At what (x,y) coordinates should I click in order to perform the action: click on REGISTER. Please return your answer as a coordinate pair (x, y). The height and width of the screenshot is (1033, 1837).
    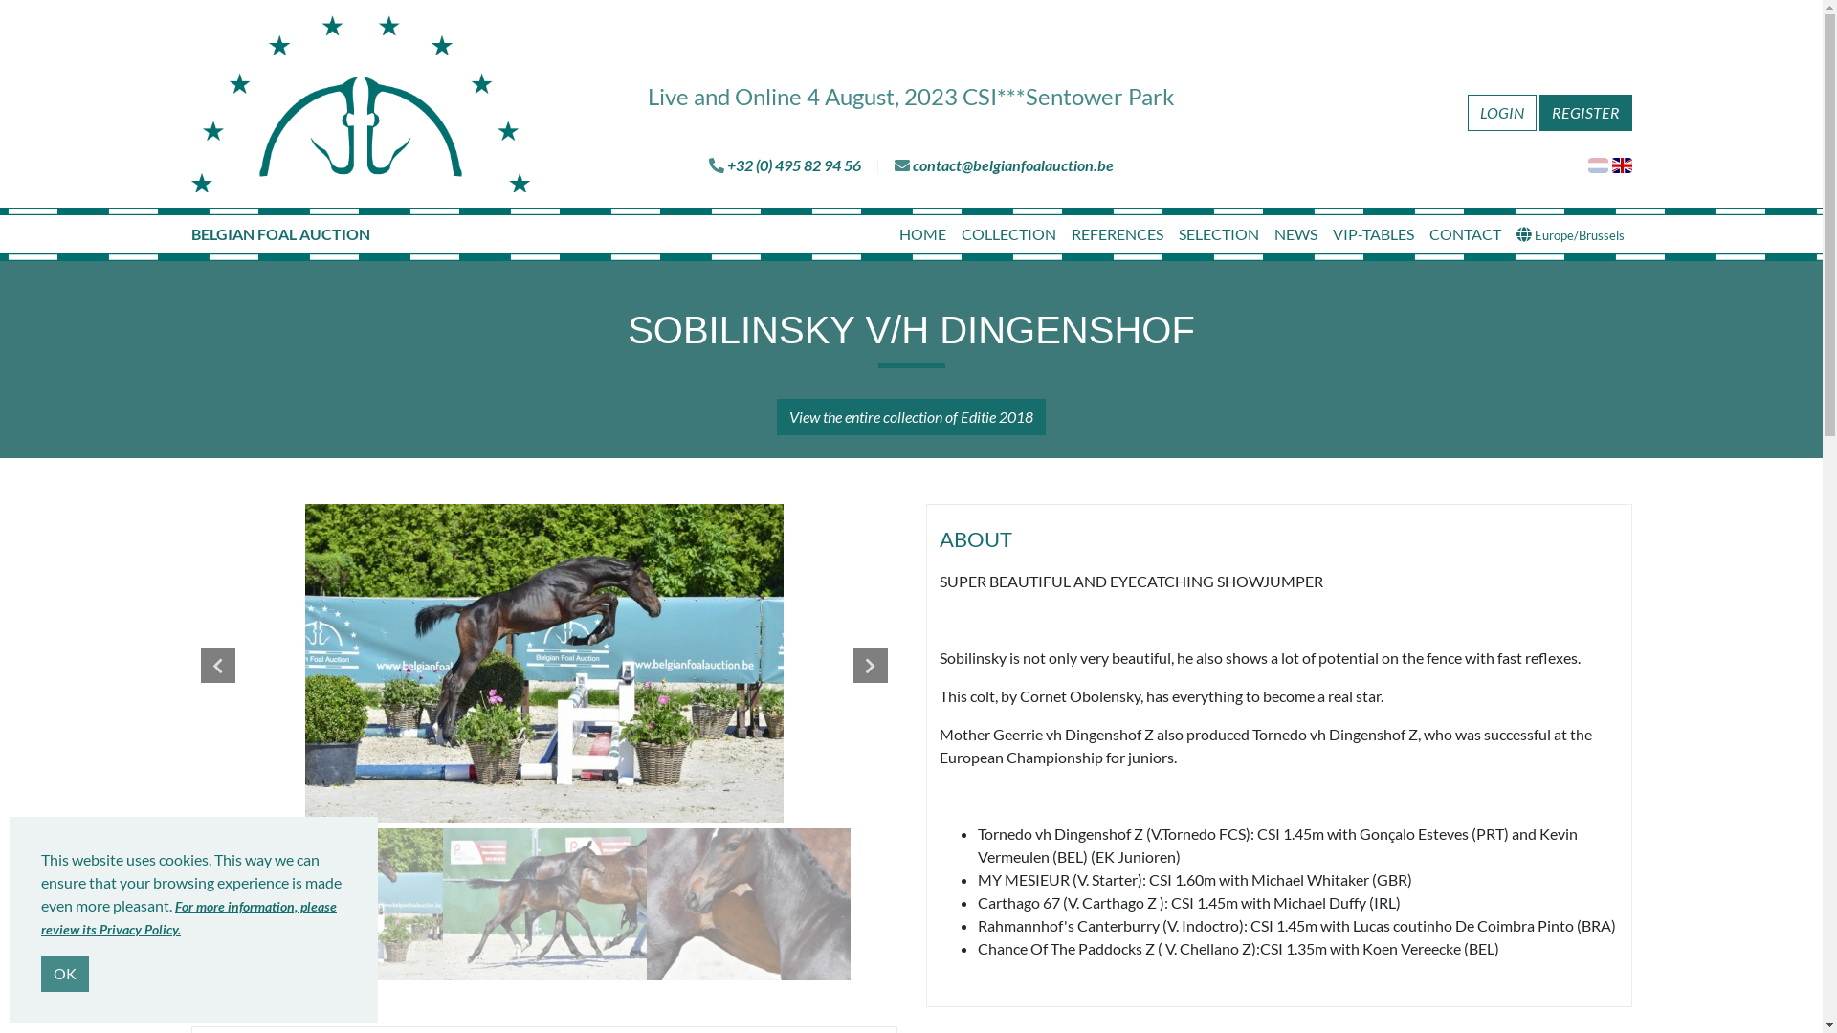
    Looking at the image, I should click on (1584, 113).